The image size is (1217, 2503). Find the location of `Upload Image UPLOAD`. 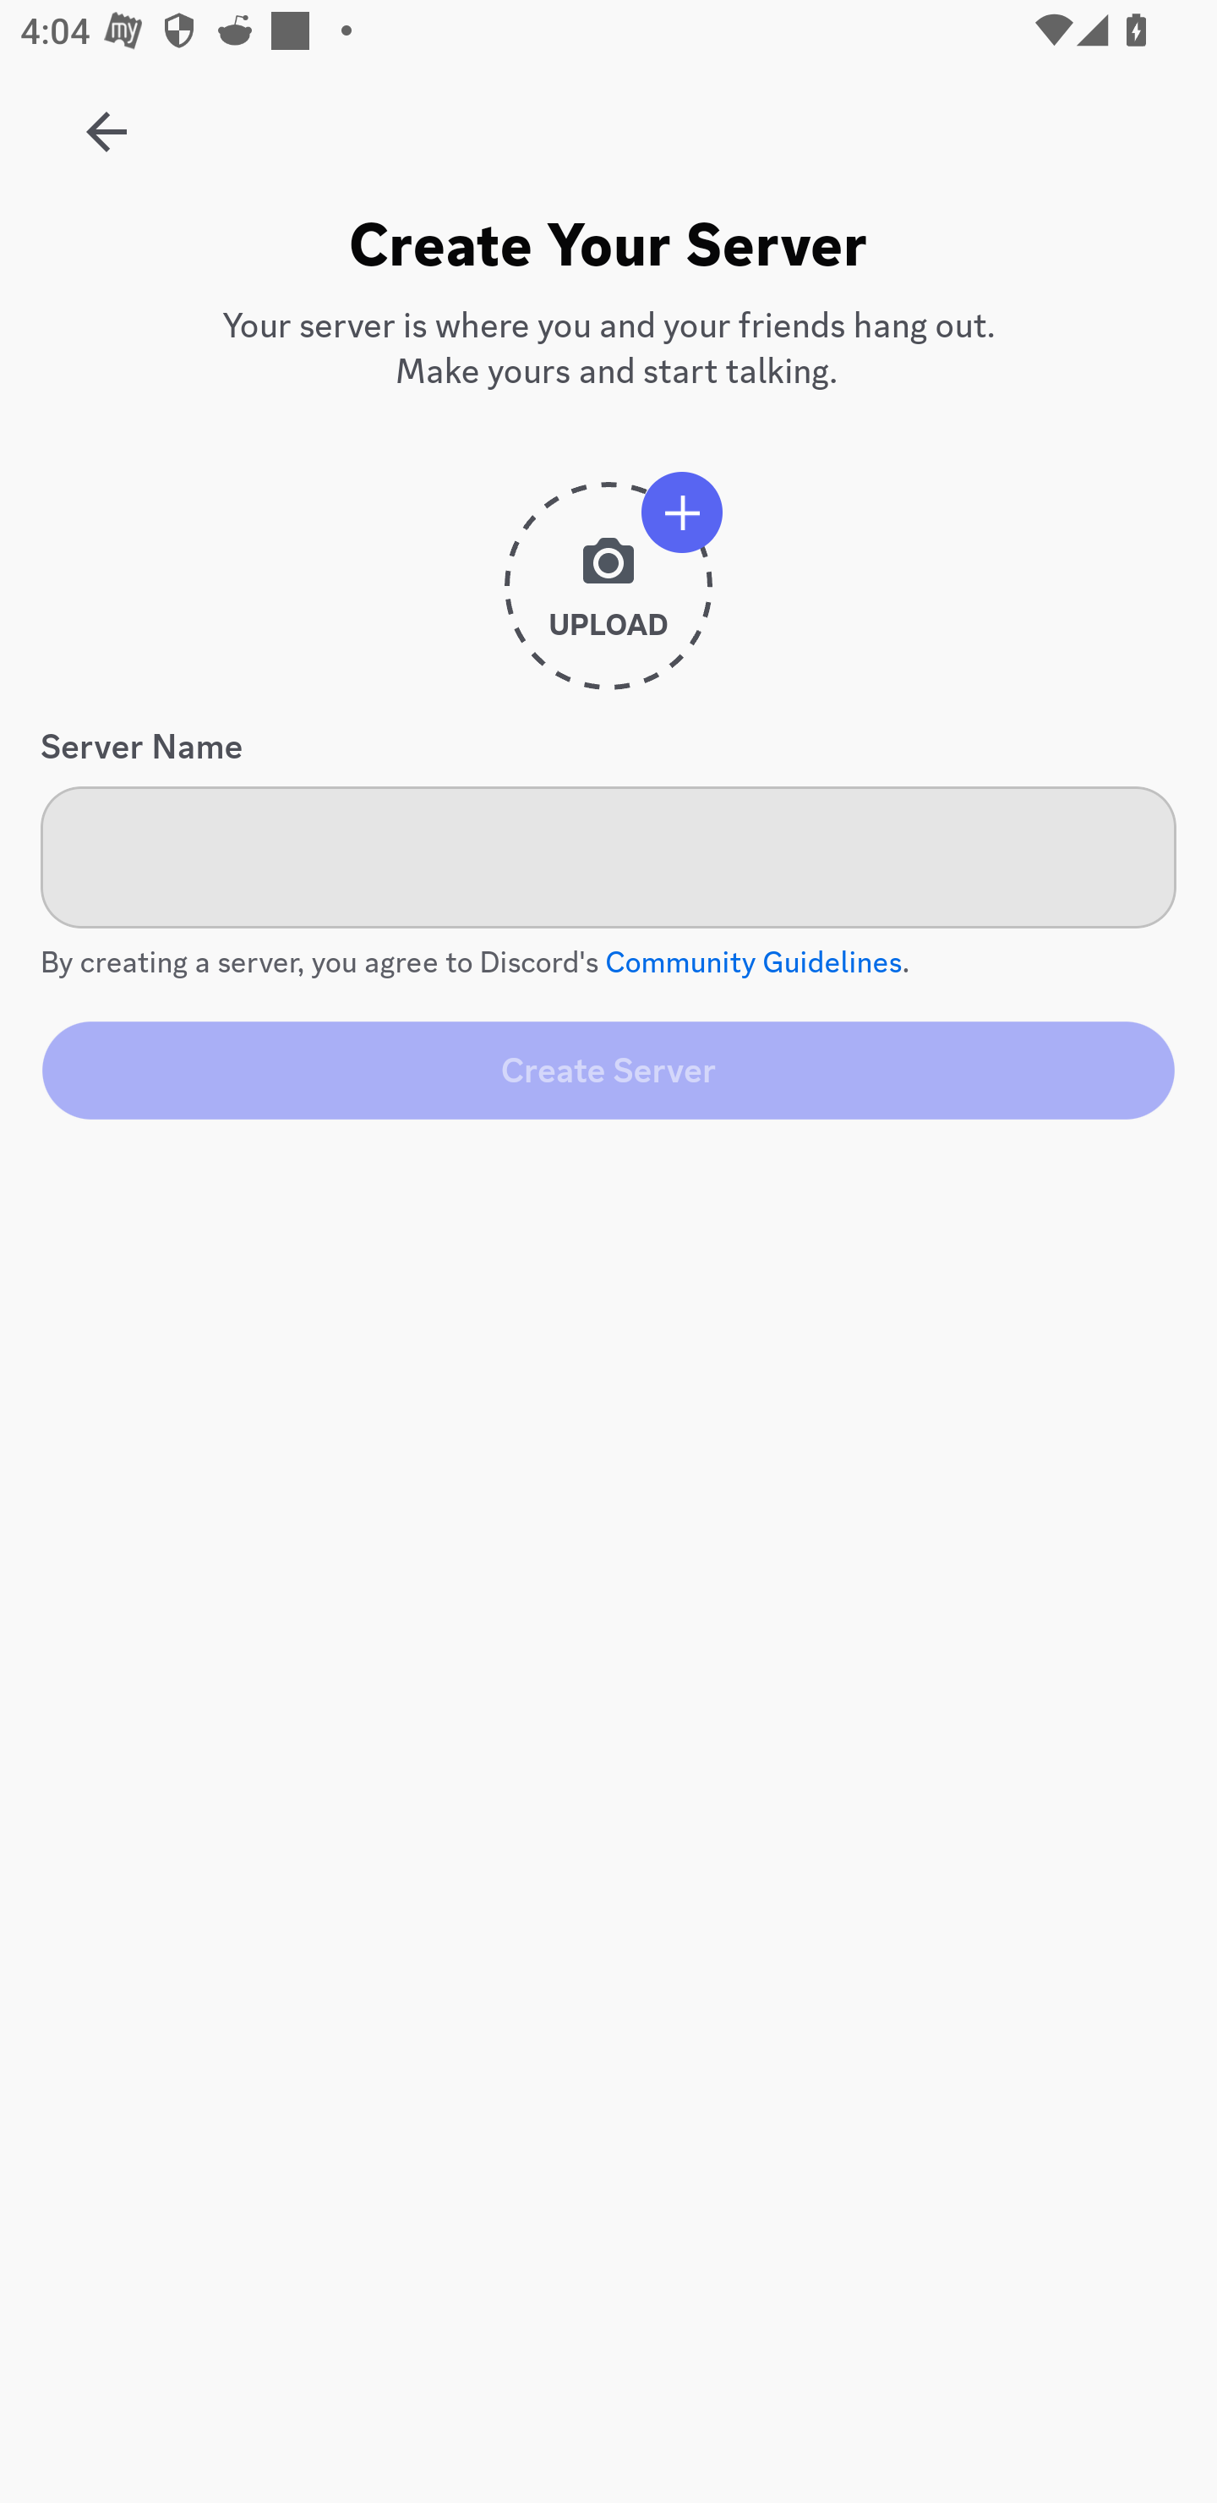

Upload Image UPLOAD is located at coordinates (608, 597).